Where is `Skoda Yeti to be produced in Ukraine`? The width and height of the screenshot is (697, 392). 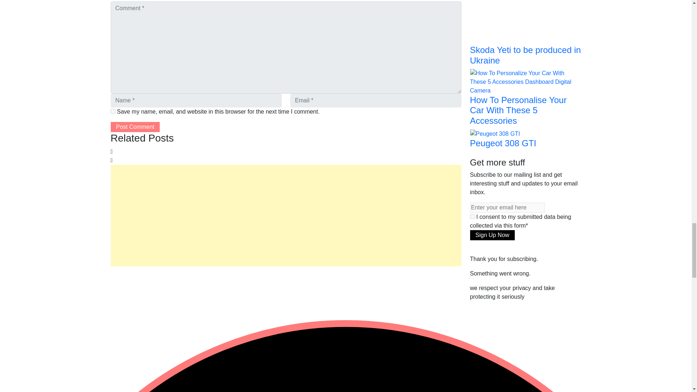 Skoda Yeti to be produced in Ukraine is located at coordinates (506, 8).